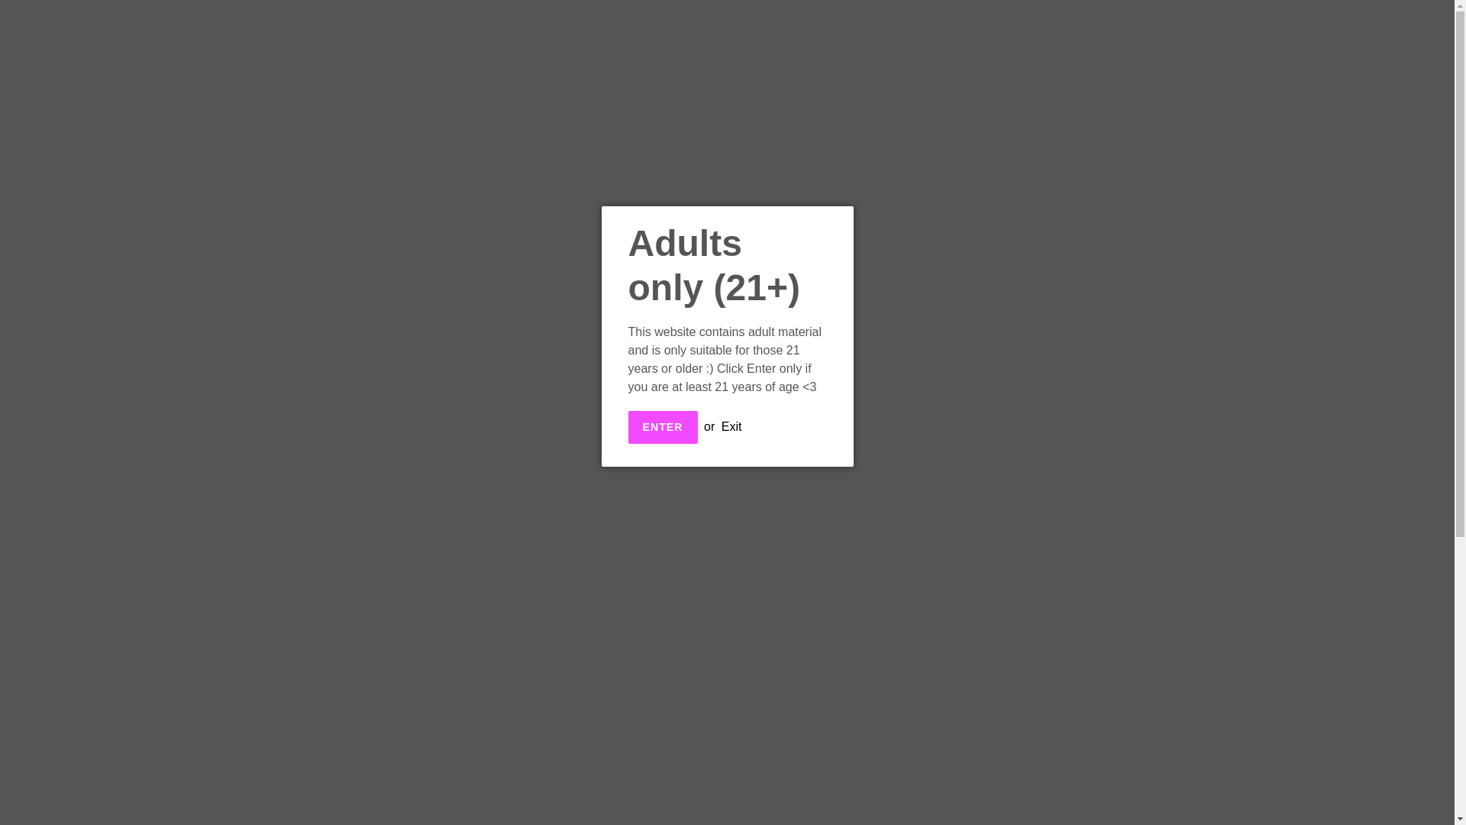 Image resolution: width=1466 pixels, height=825 pixels. Describe the element at coordinates (1335, 78) in the screenshot. I see `Search` at that location.